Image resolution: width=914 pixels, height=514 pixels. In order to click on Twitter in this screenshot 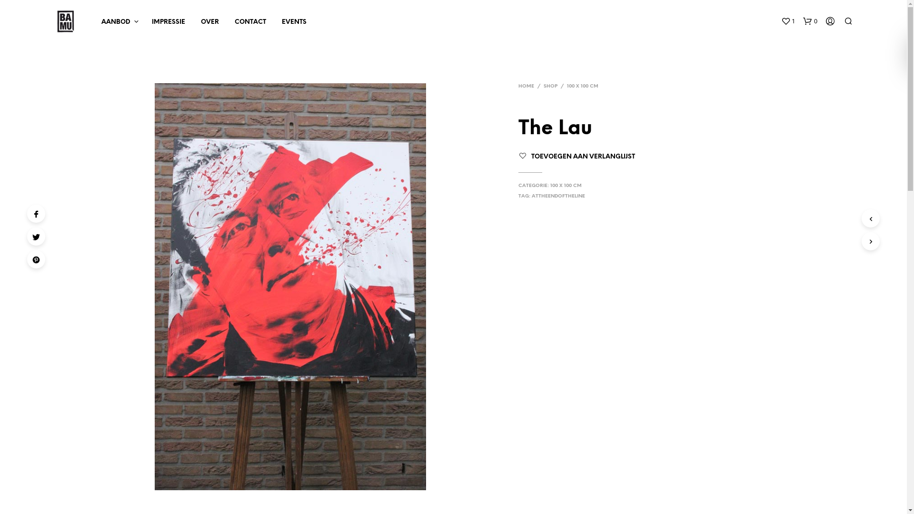, I will do `click(36, 237)`.